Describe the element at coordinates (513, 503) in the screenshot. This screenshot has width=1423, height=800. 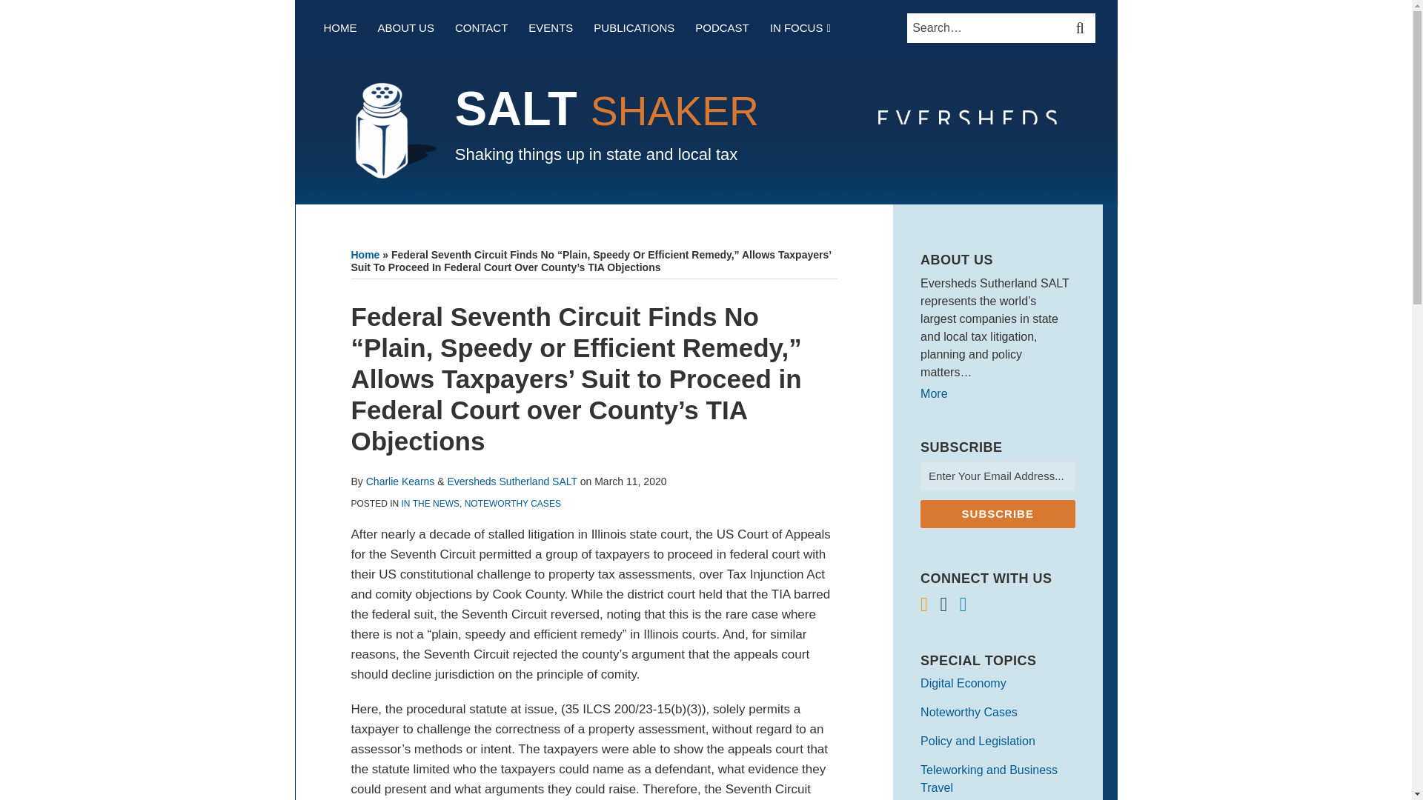
I see `NOTEWORTHY CASES` at that location.